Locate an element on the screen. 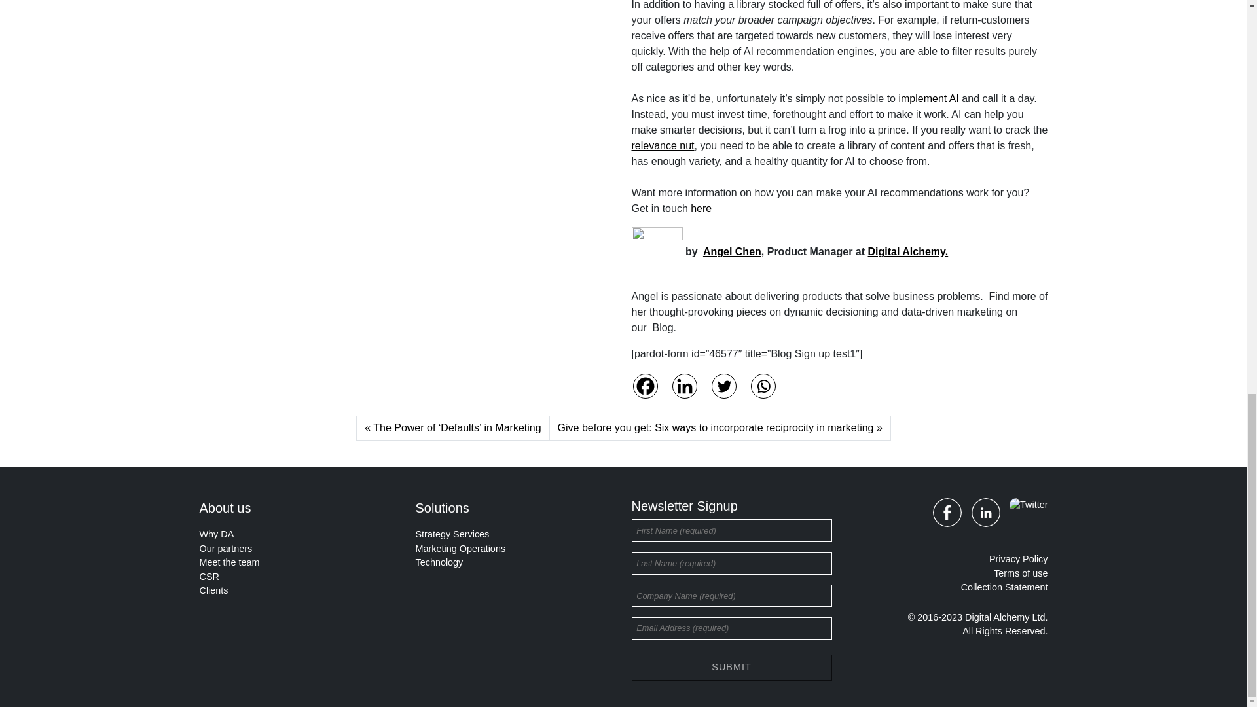 The image size is (1257, 707). Digital Alchemy. is located at coordinates (909, 251).